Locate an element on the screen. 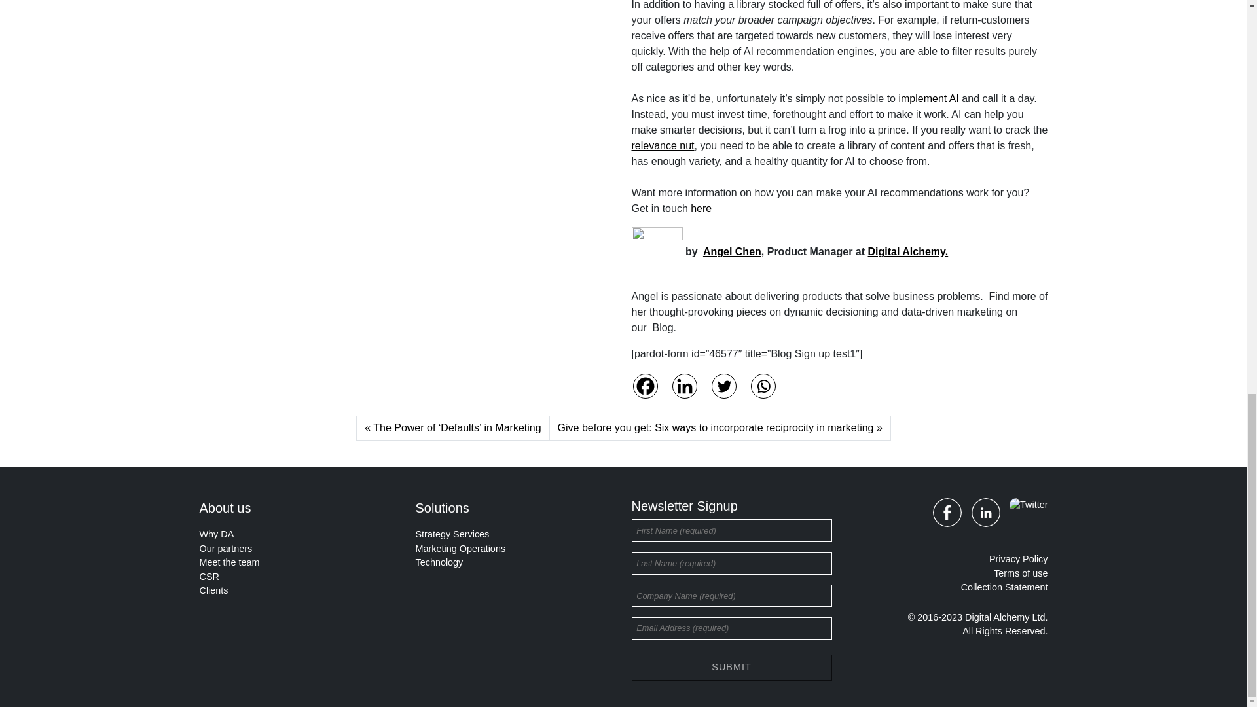 The image size is (1257, 707). Digital Alchemy. is located at coordinates (909, 251).